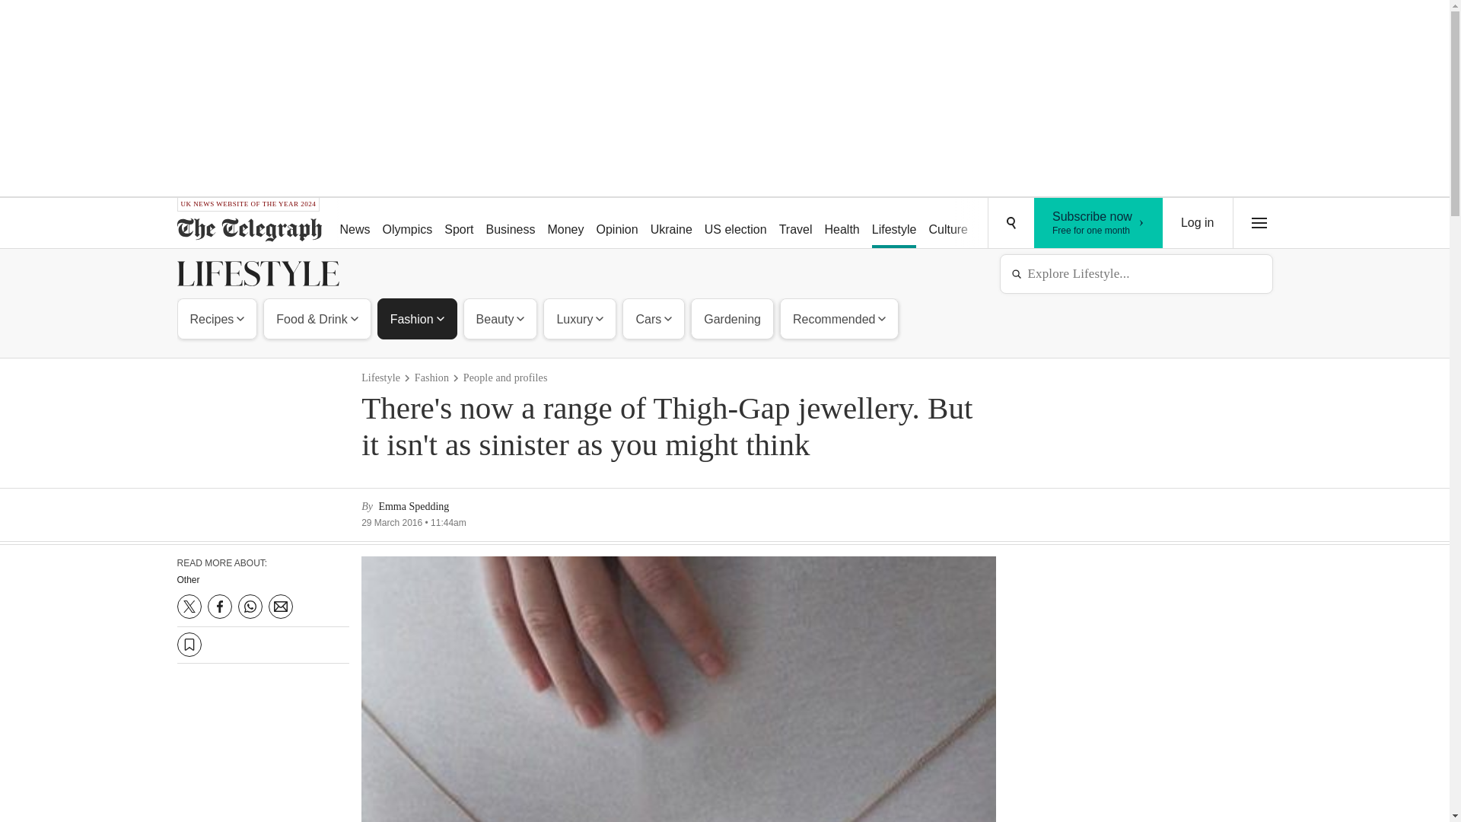 The width and height of the screenshot is (1461, 822). Describe the element at coordinates (895, 224) in the screenshot. I see `Lifestyle` at that location.